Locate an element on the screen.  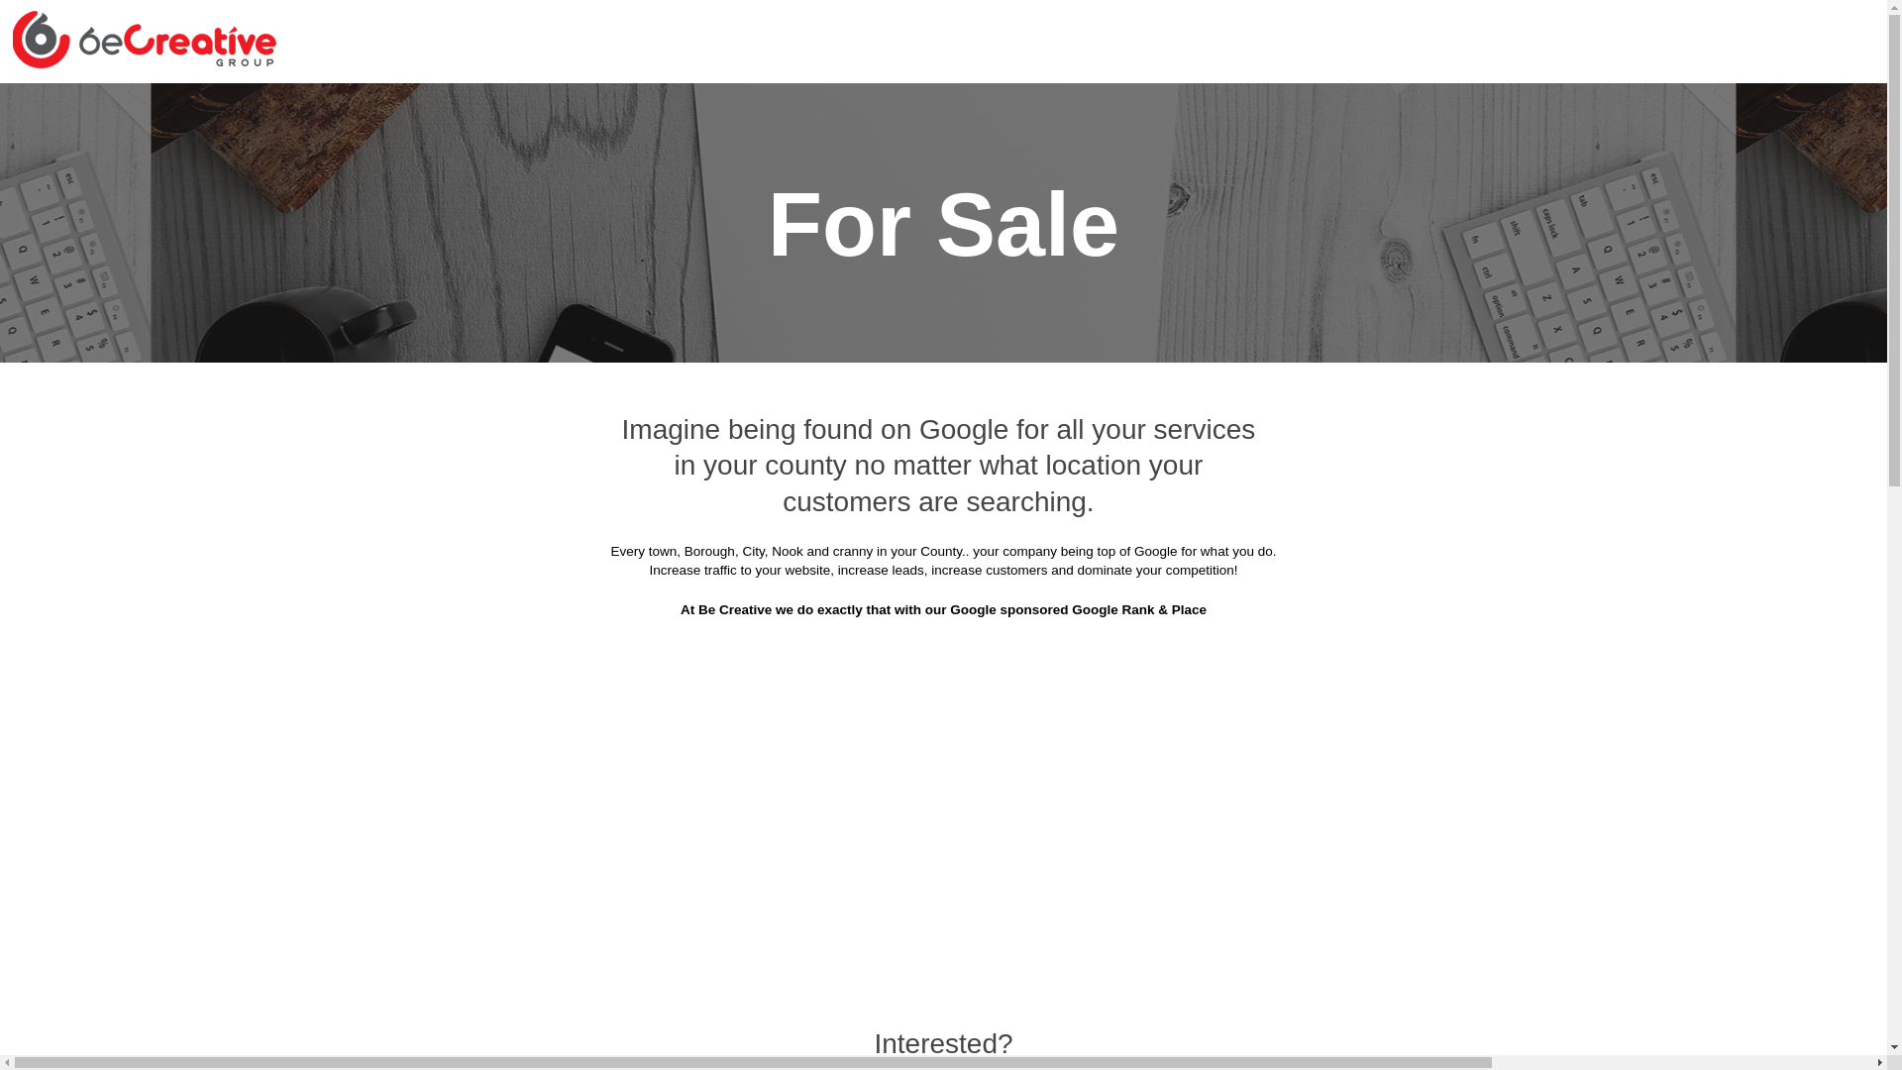
Aggregate Suppliers Fowey Cornwall is located at coordinates (1078, 404).